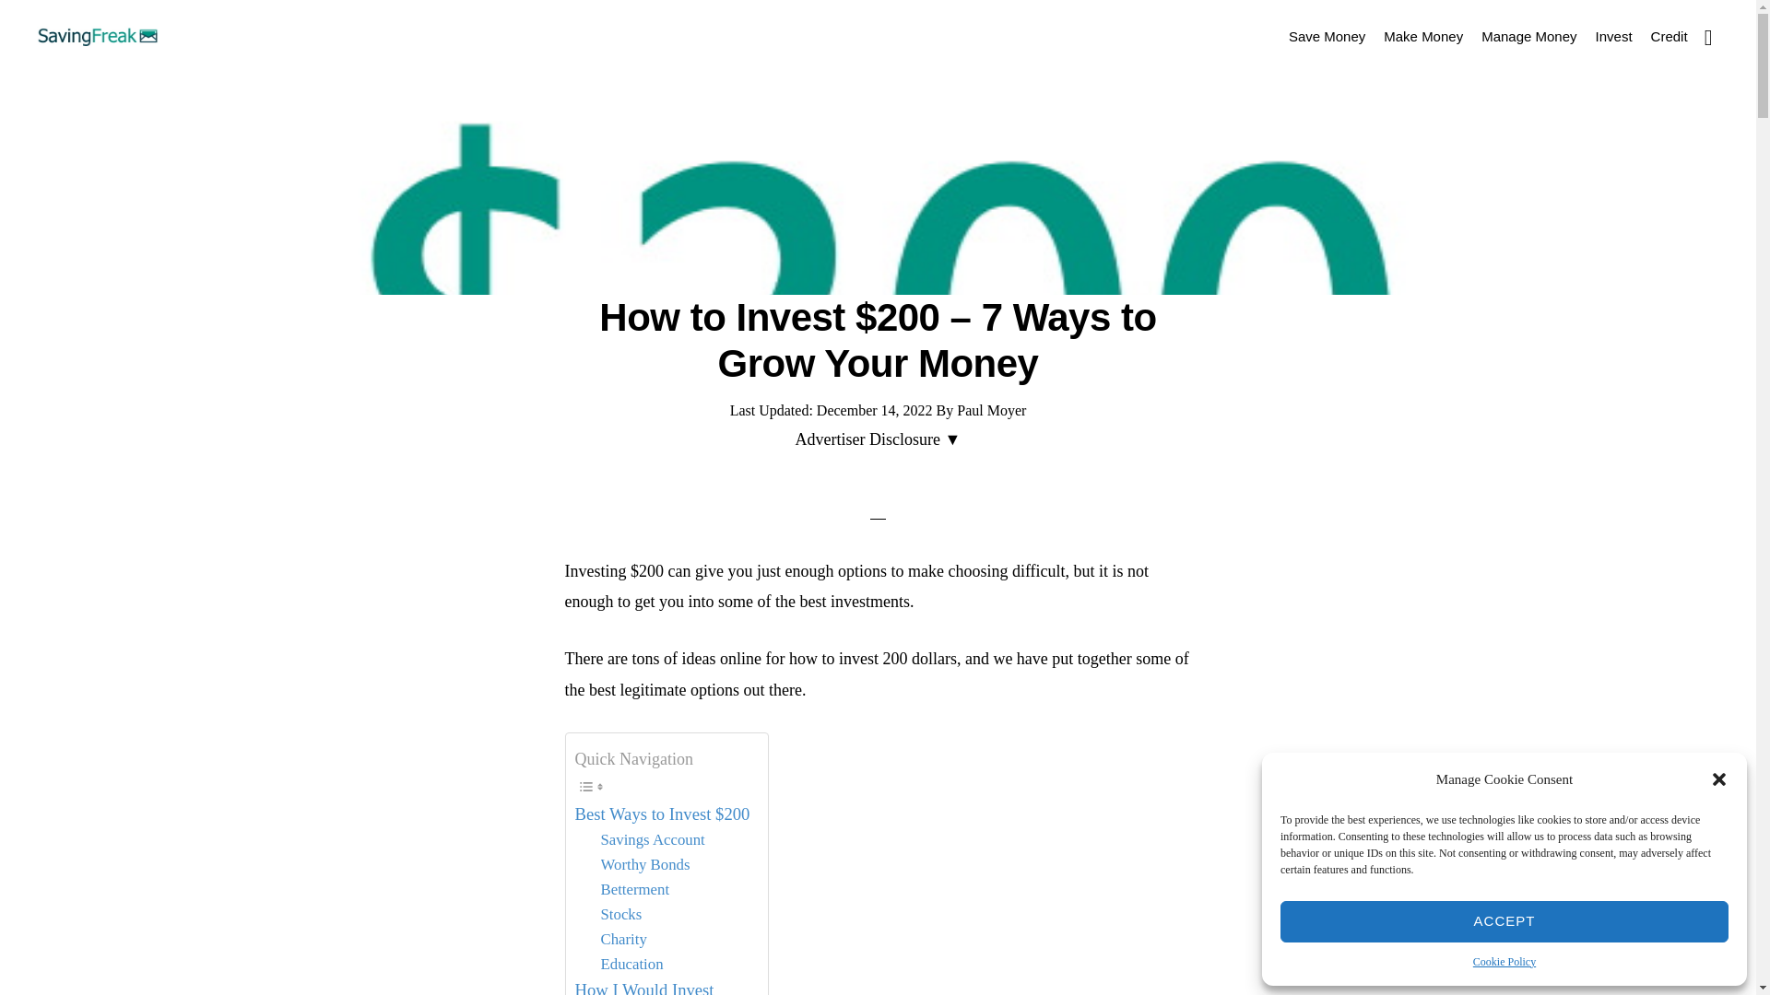  I want to click on ACCEPT, so click(1504, 921).